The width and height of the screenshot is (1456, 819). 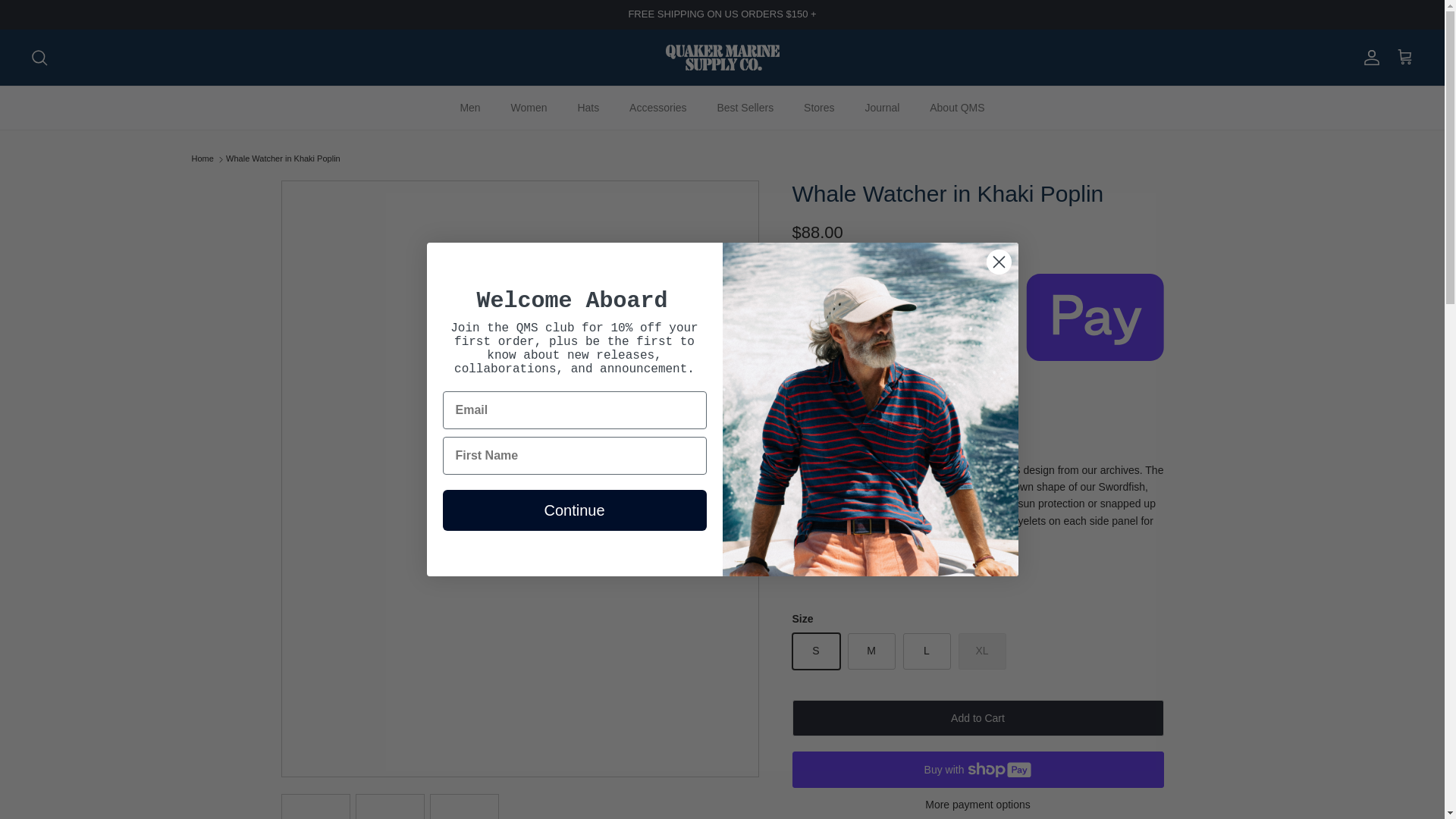 I want to click on Quaker Marine Supply Co., so click(x=722, y=58).